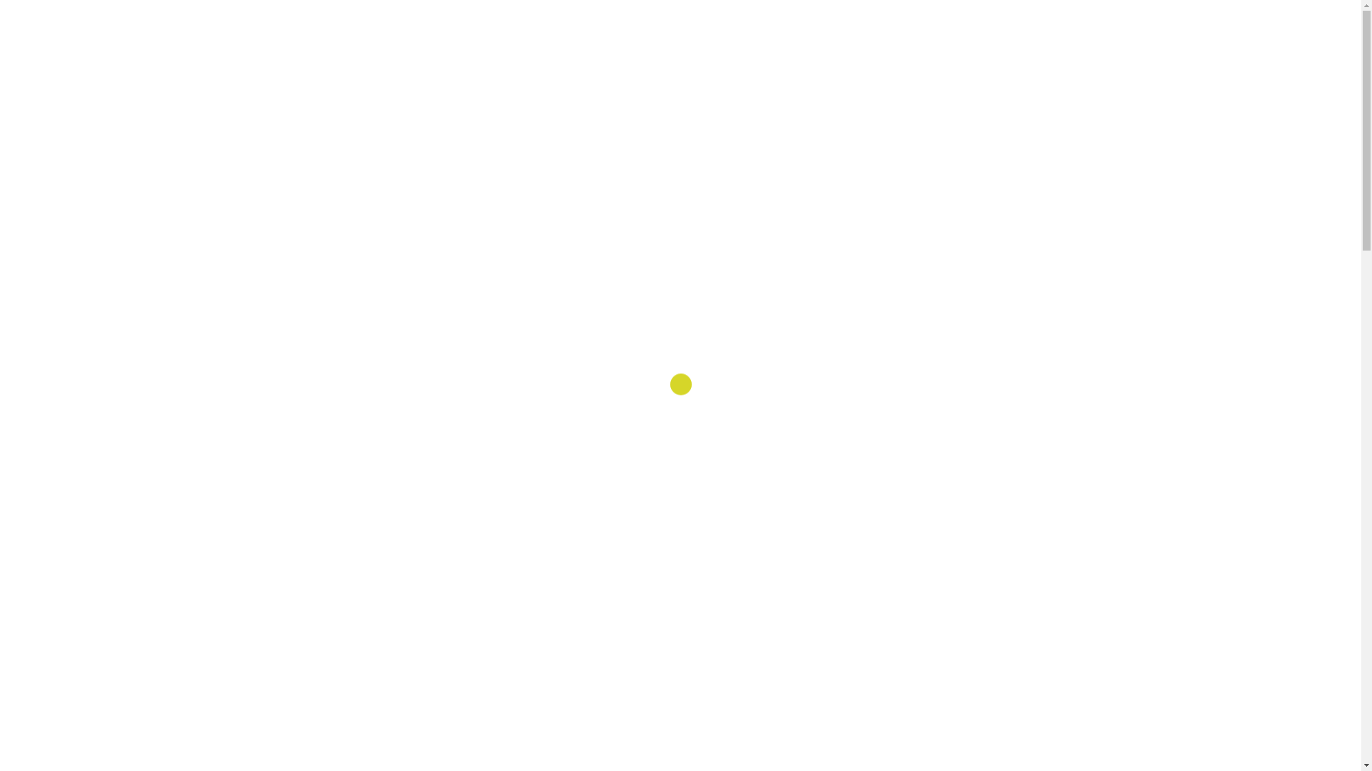 The width and height of the screenshot is (1372, 771). Describe the element at coordinates (680, 37) in the screenshot. I see `3REG` at that location.